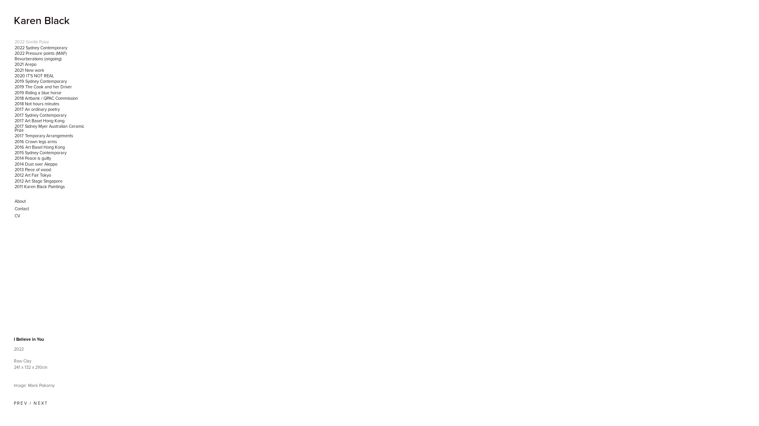 The height and width of the screenshot is (426, 759). Describe the element at coordinates (51, 129) in the screenshot. I see `2017 Sidney Myer Australian Ceramic Prize` at that location.